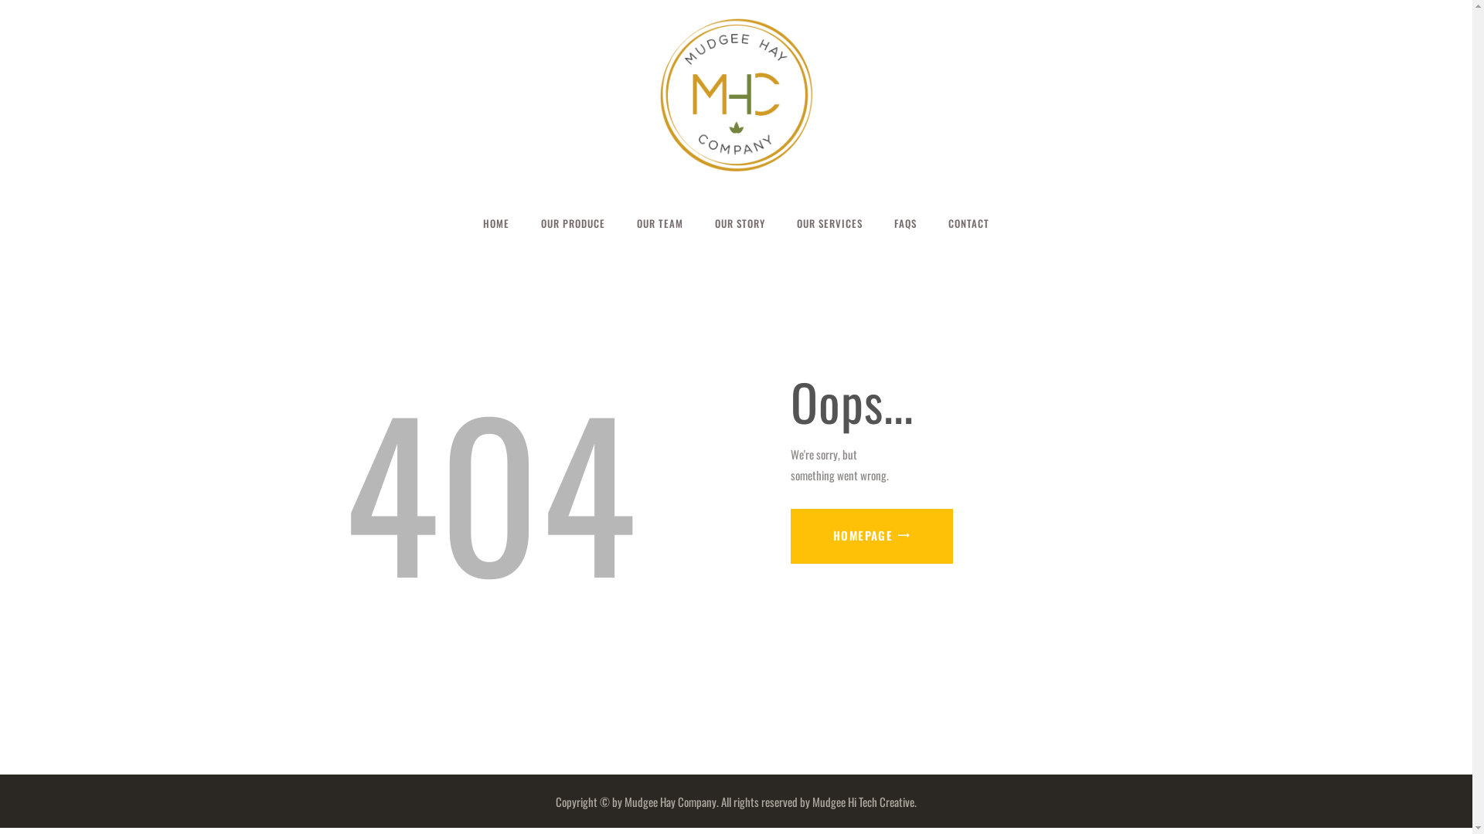 Image resolution: width=1484 pixels, height=834 pixels. Describe the element at coordinates (660, 223) in the screenshot. I see `OUR TEAM` at that location.